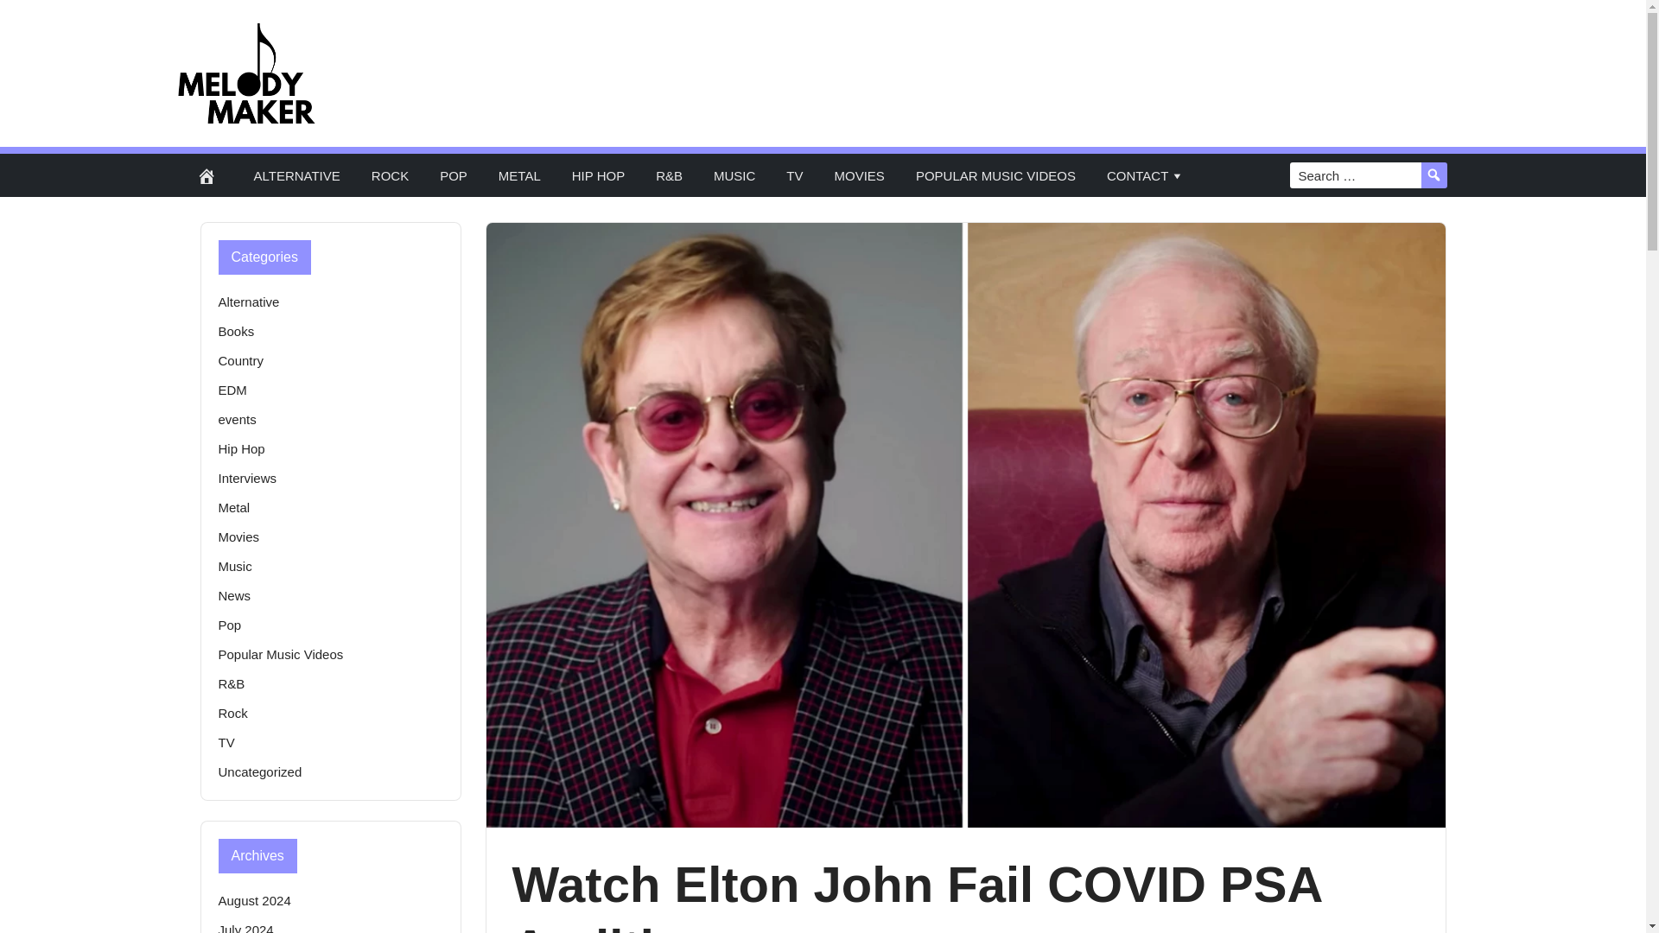  I want to click on ROCK, so click(391, 175).